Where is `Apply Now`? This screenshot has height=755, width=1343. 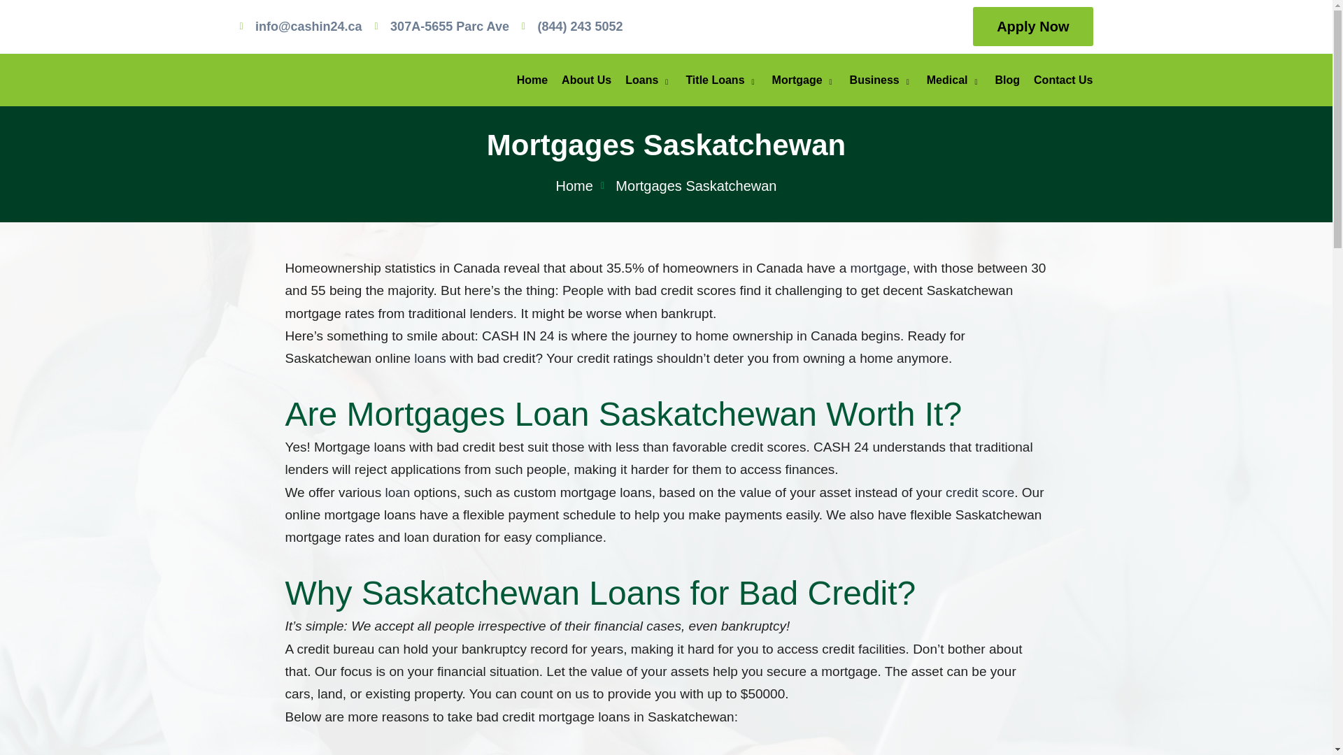
Apply Now is located at coordinates (1032, 26).